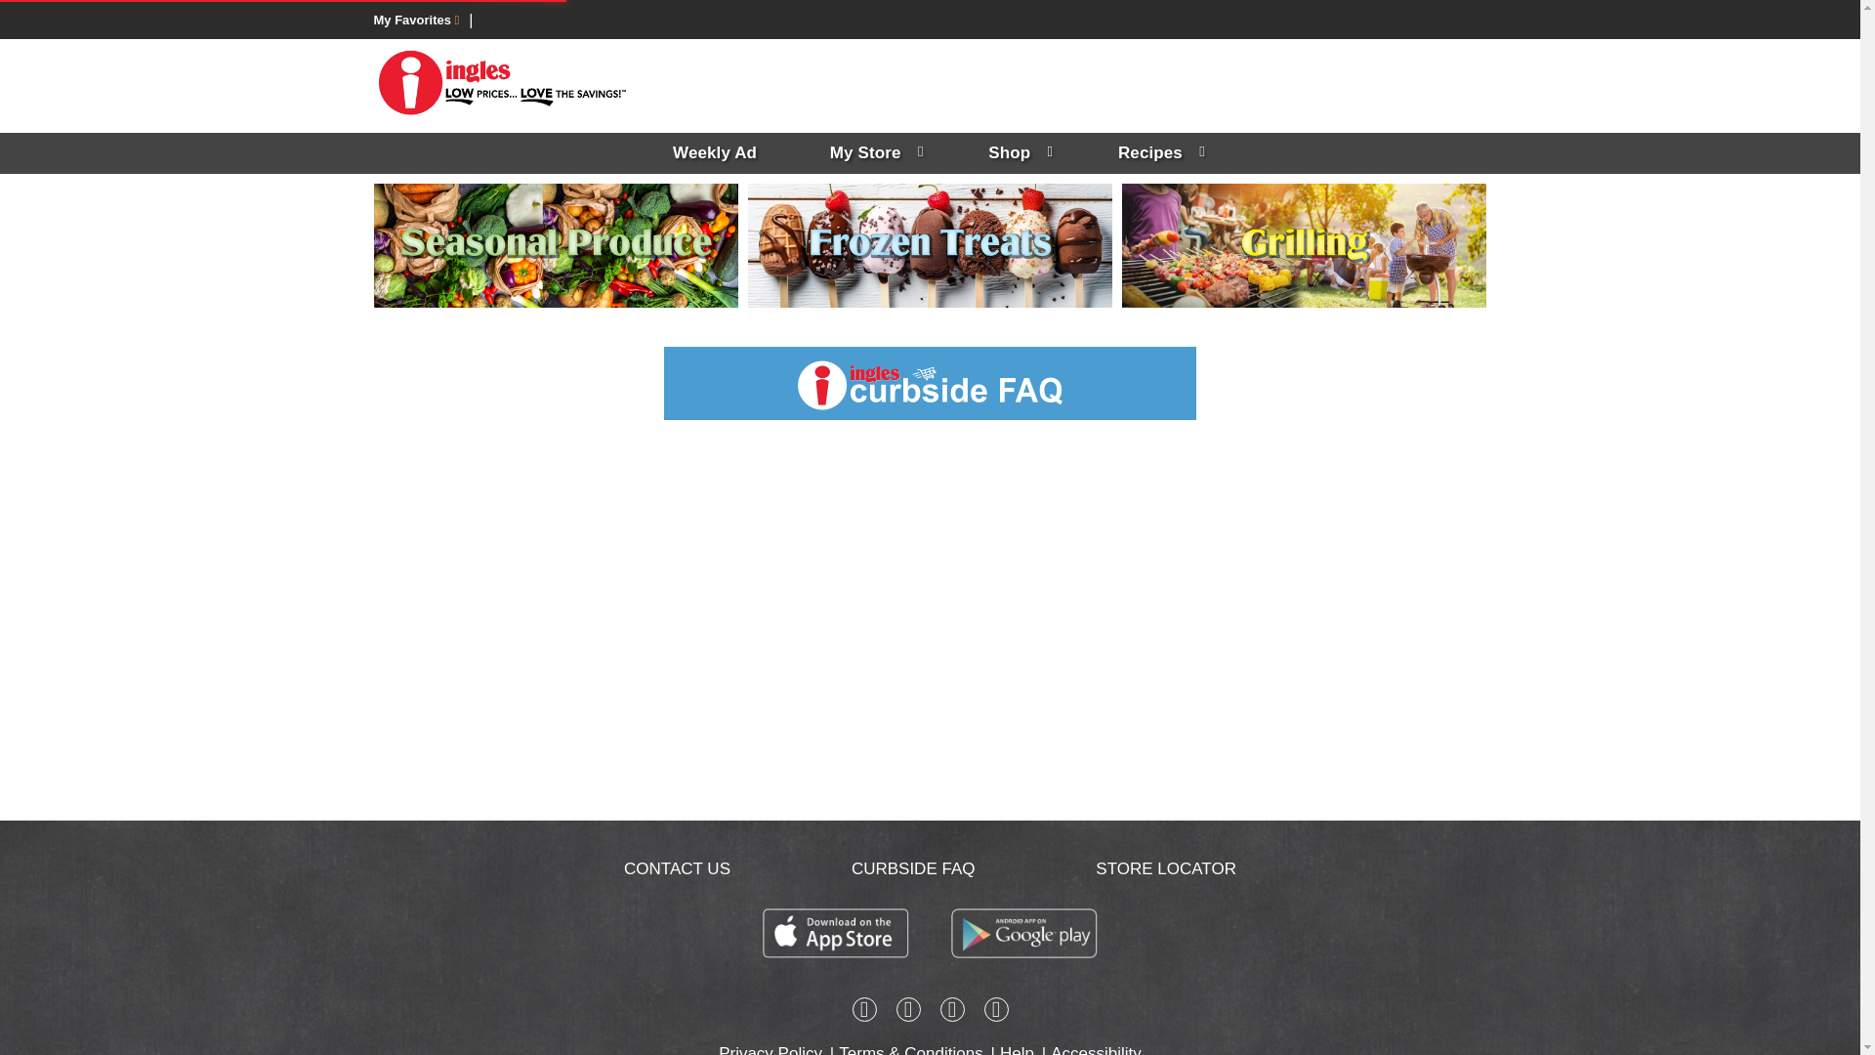  I want to click on Frozen Treats, so click(930, 246).